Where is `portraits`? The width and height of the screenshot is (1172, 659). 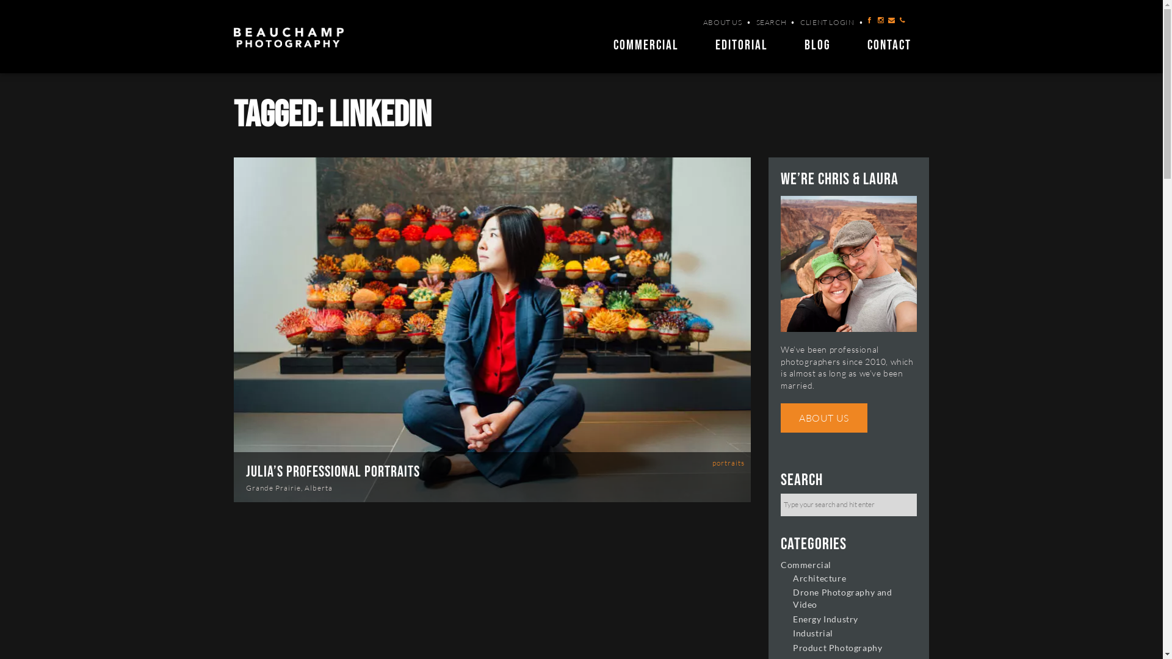 portraits is located at coordinates (729, 463).